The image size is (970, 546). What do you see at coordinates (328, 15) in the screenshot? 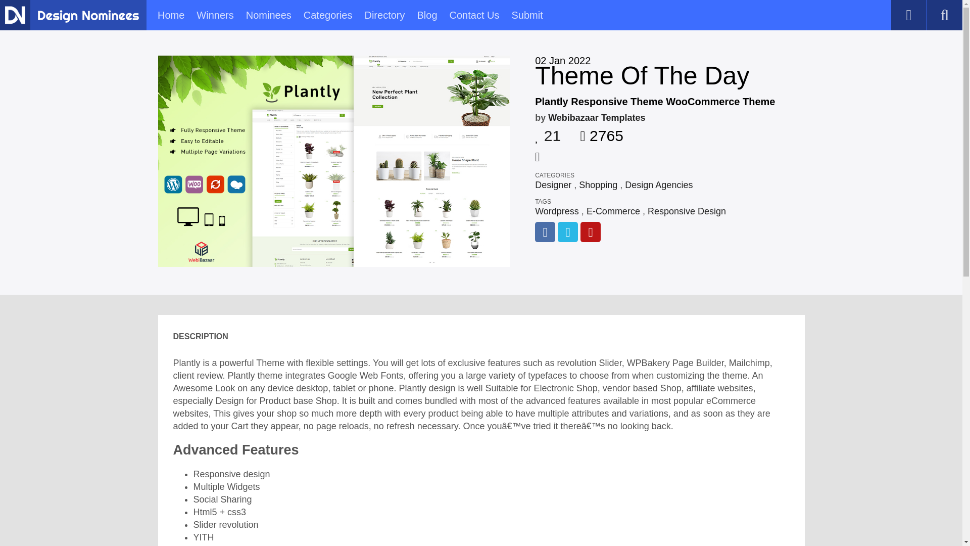
I see `Categories` at bounding box center [328, 15].